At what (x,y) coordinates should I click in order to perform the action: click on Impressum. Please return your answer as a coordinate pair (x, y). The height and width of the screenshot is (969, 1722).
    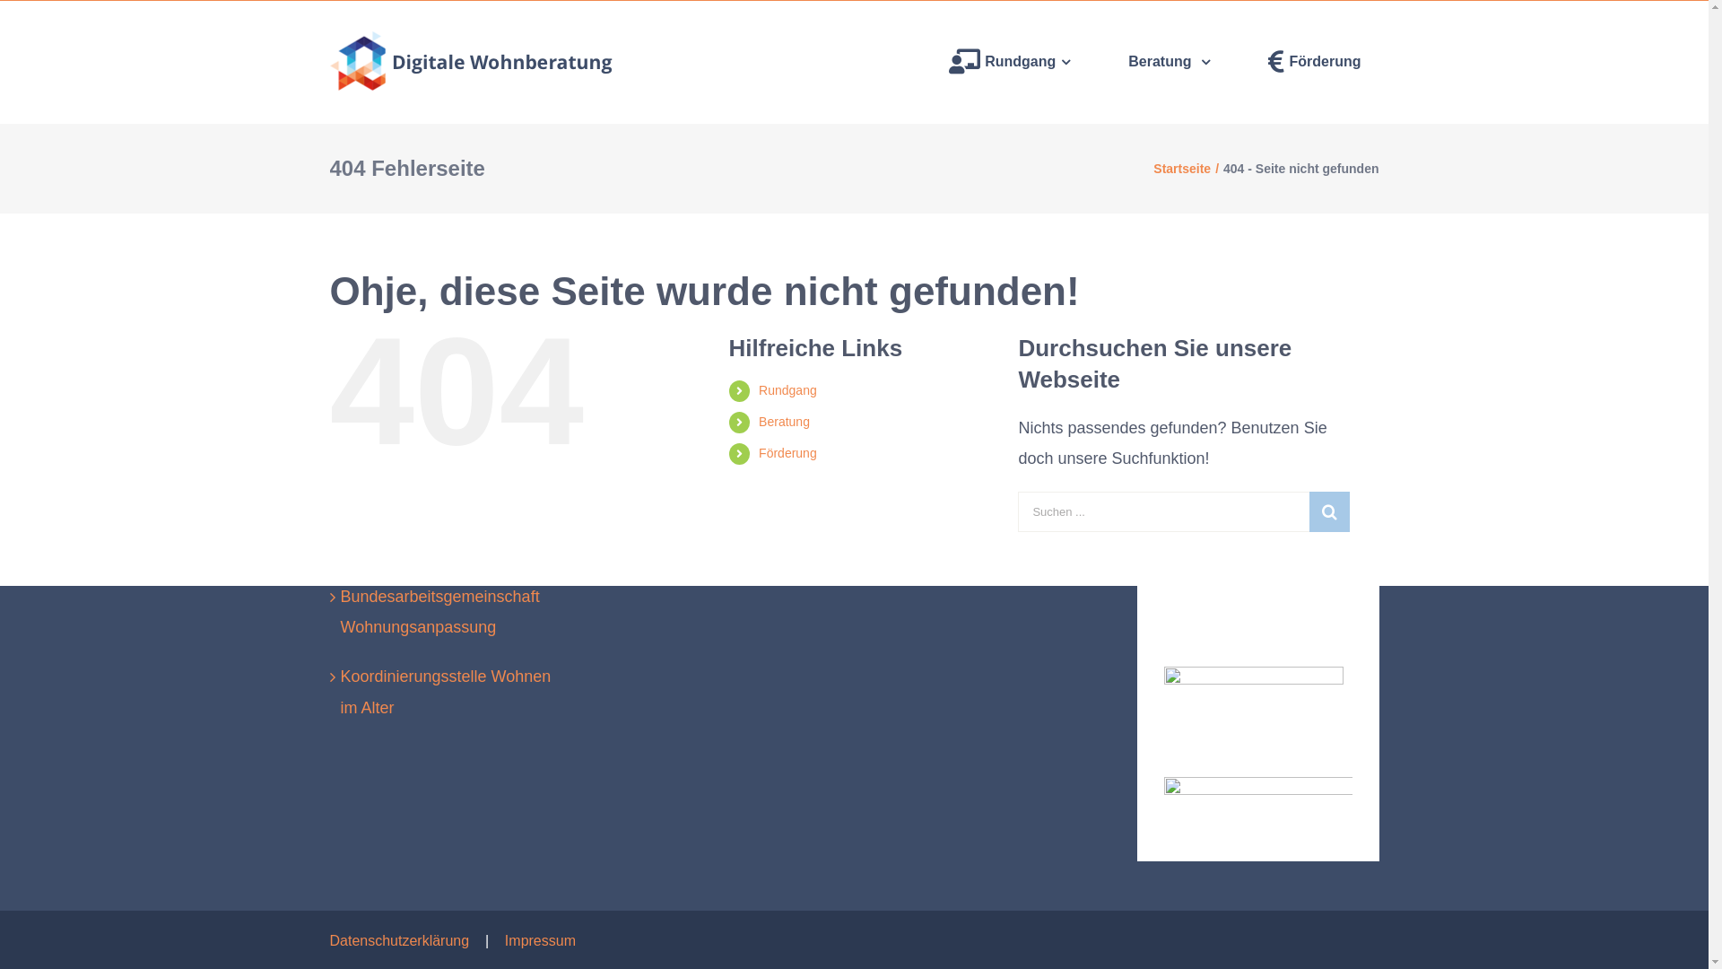
    Looking at the image, I should click on (540, 940).